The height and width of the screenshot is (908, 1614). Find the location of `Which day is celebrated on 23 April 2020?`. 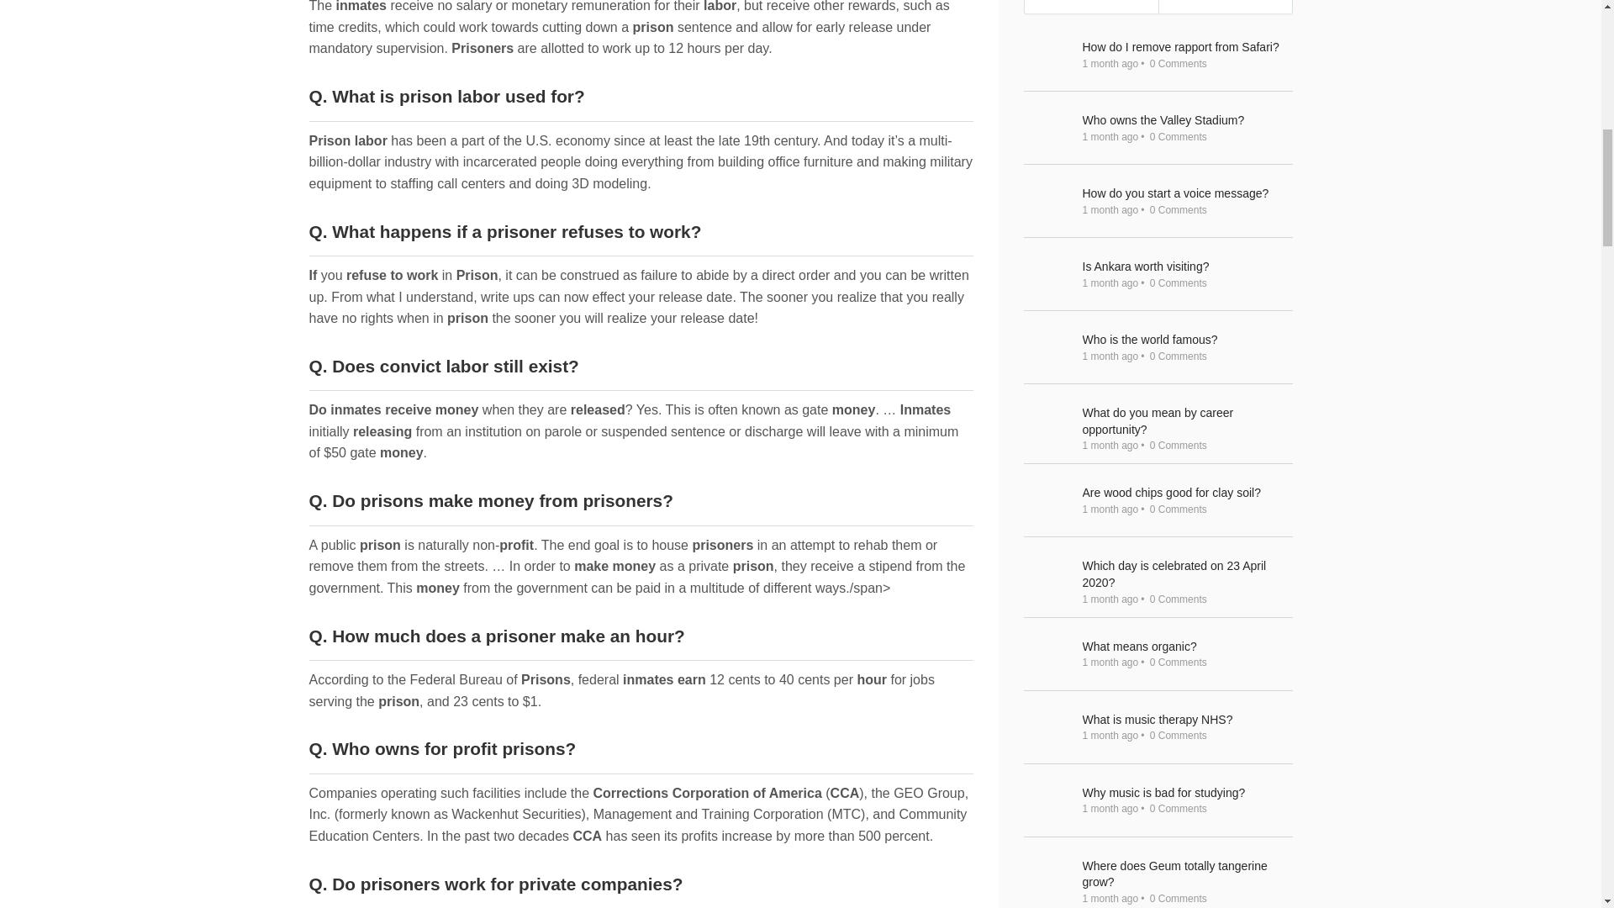

Which day is celebrated on 23 April 2020? is located at coordinates (1187, 575).